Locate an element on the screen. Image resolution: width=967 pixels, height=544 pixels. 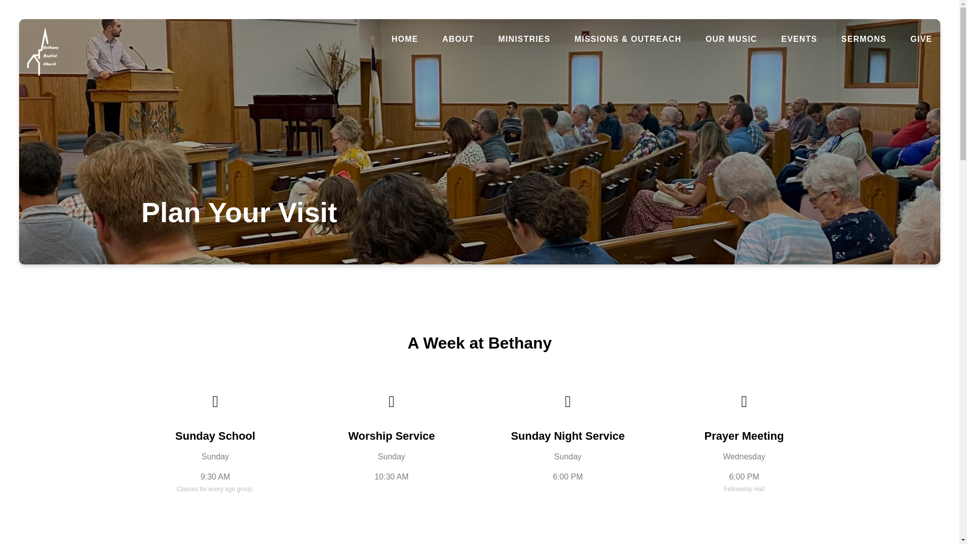
HOME is located at coordinates (405, 39).